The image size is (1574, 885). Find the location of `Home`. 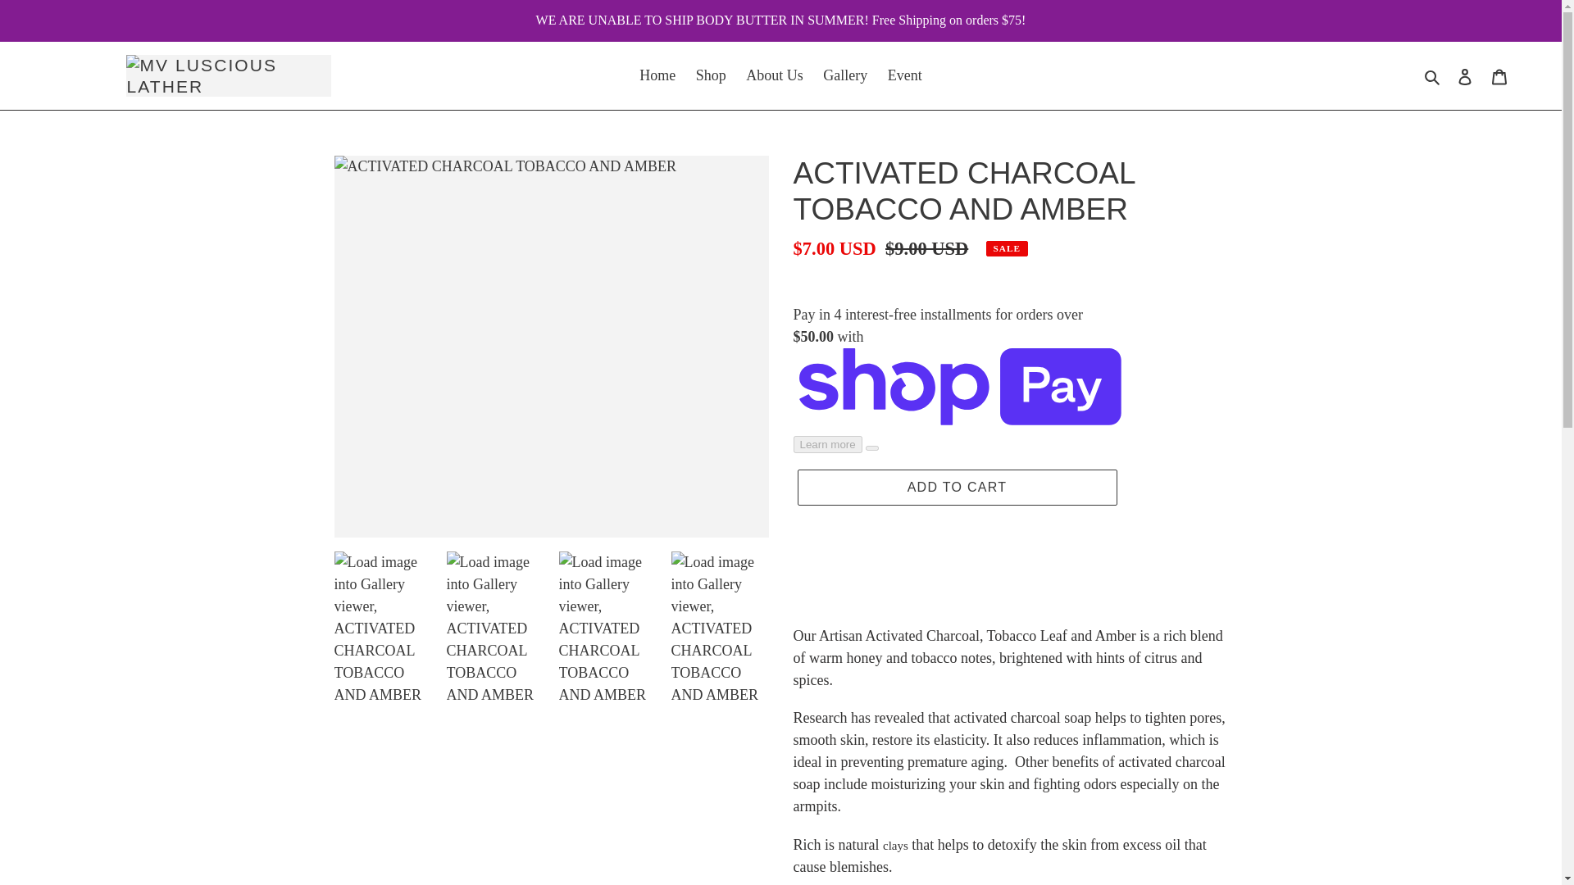

Home is located at coordinates (657, 75).